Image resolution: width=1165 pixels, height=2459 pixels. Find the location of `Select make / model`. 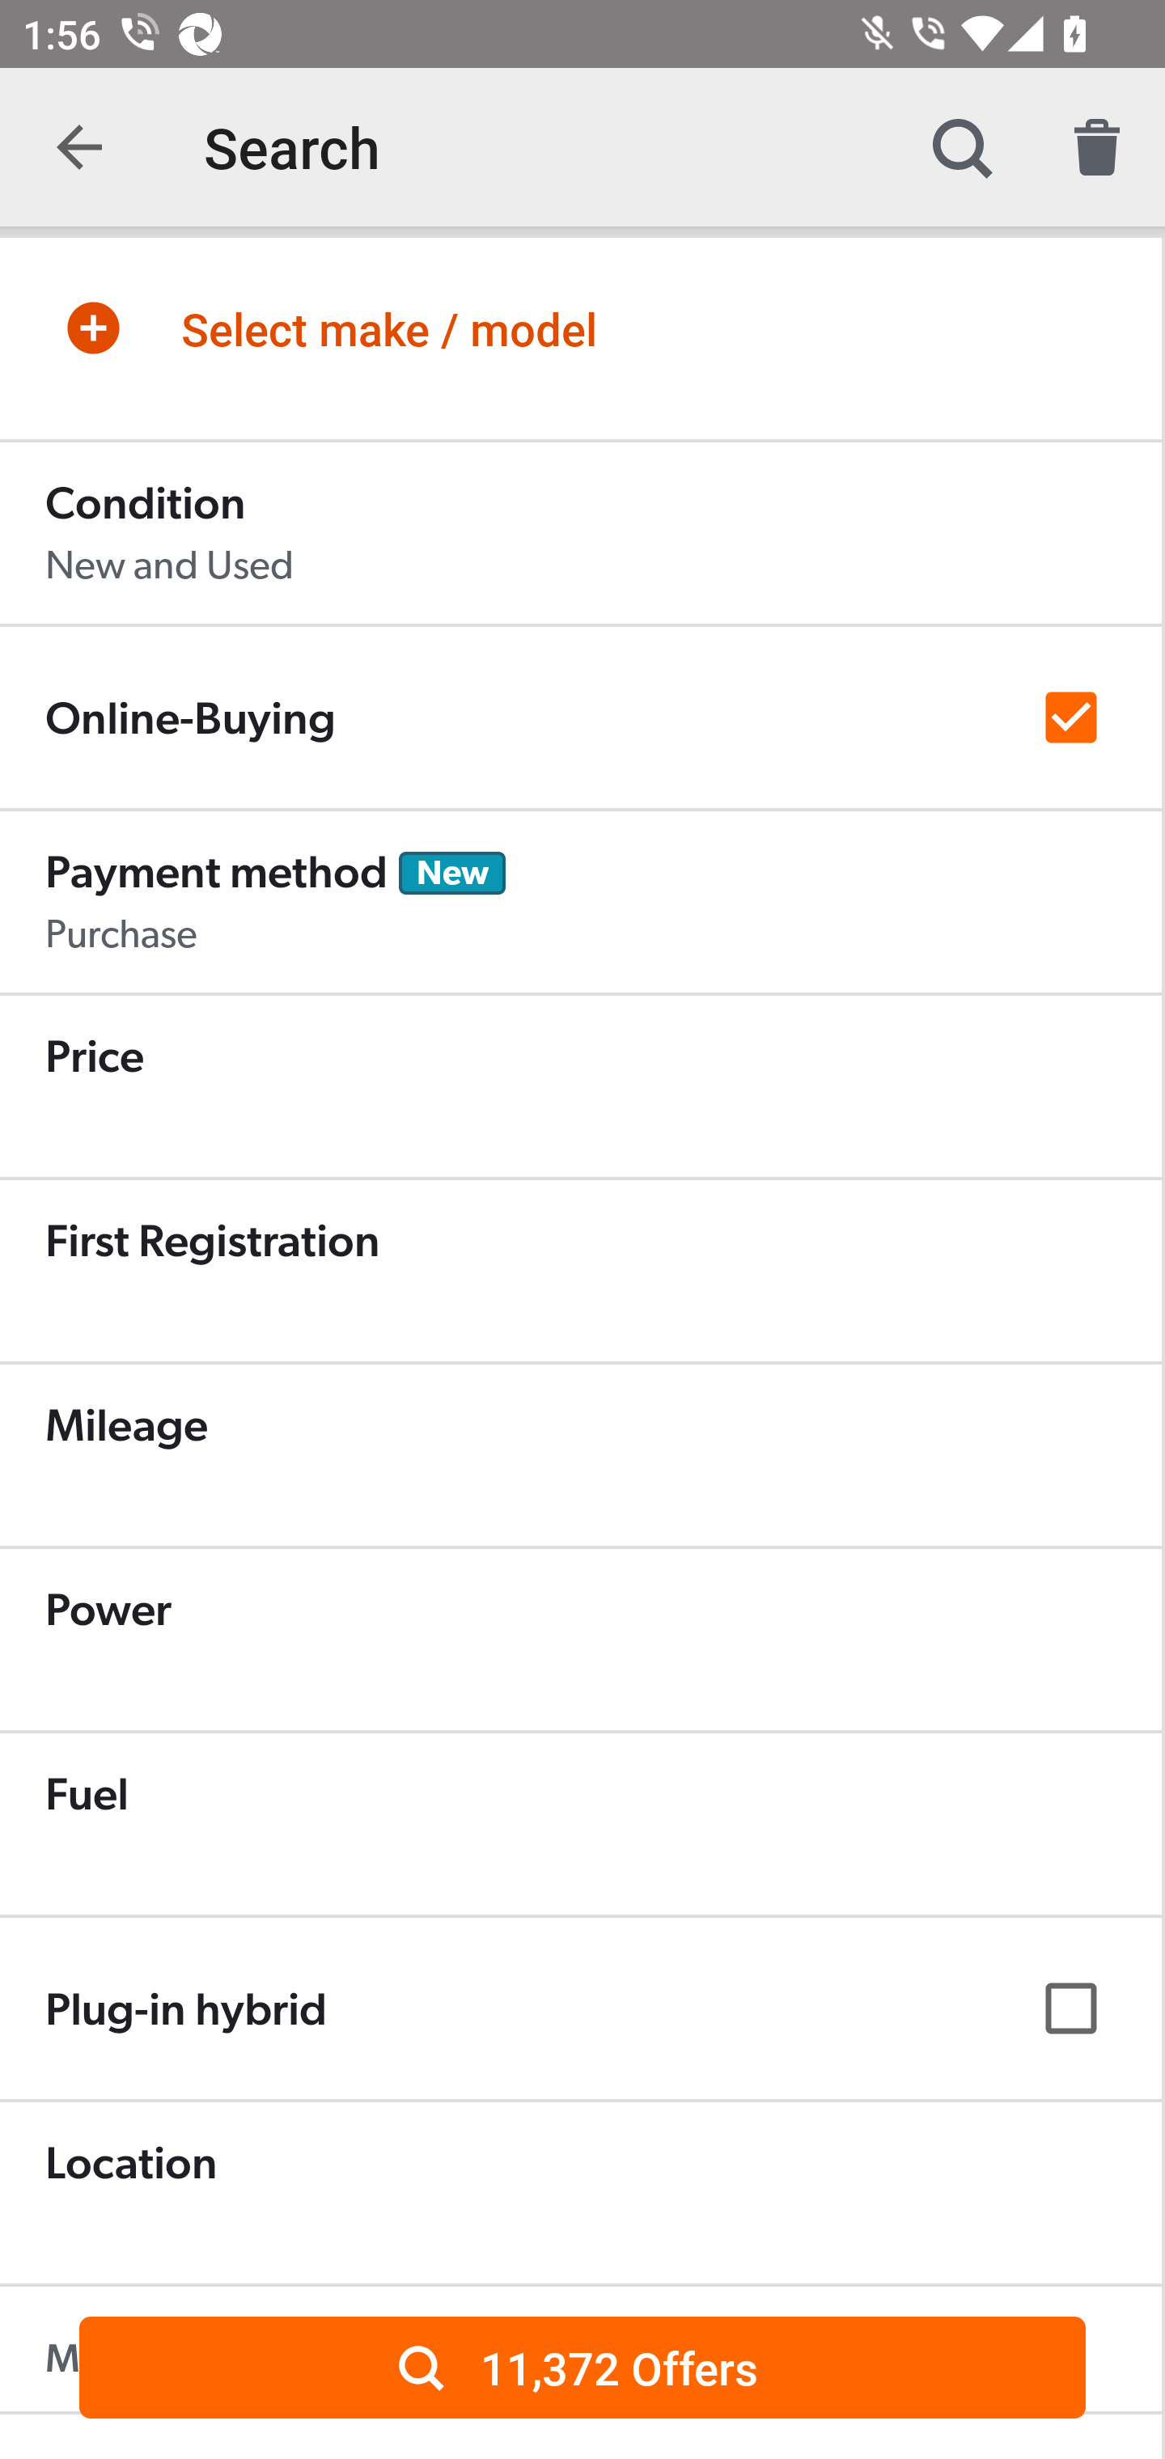

Select make / model is located at coordinates (581, 328).